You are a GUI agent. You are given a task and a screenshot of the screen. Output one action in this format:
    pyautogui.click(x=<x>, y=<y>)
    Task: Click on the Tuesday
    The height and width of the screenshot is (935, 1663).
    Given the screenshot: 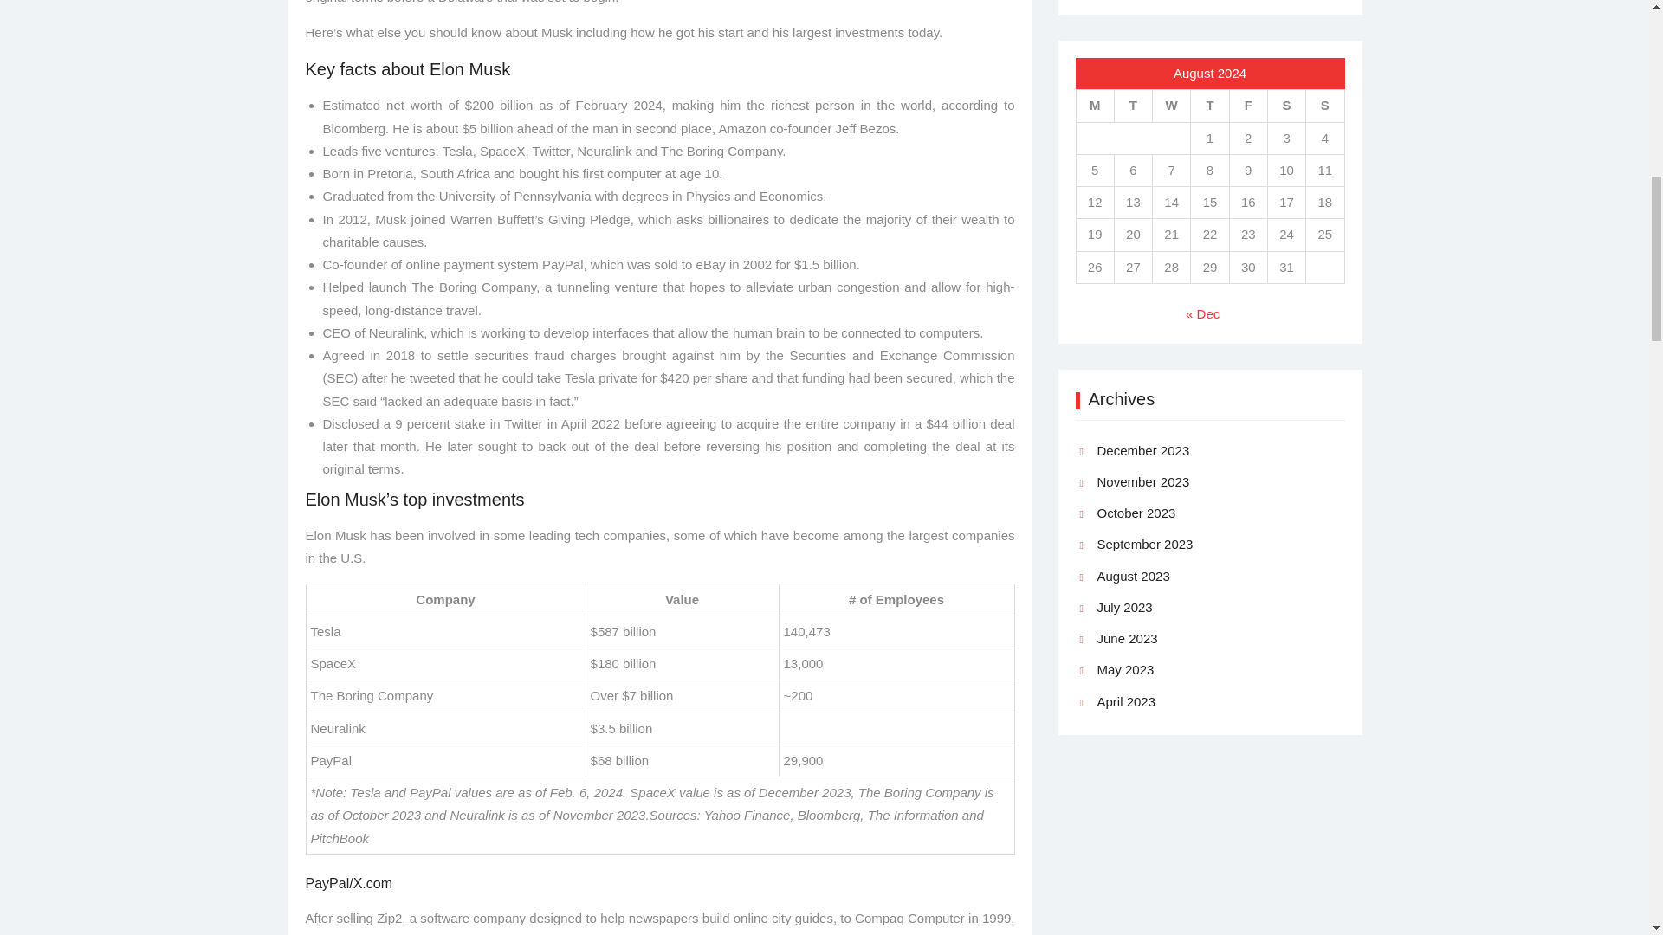 What is the action you would take?
    pyautogui.click(x=1133, y=106)
    